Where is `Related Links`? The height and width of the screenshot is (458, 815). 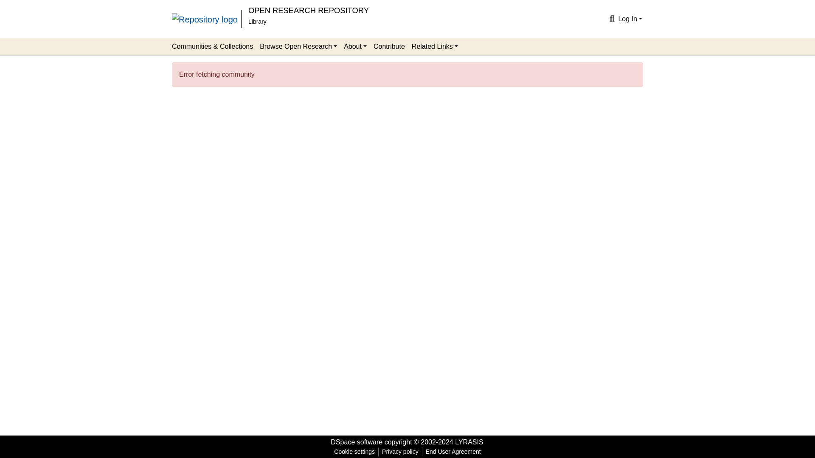
Related Links is located at coordinates (435, 46).